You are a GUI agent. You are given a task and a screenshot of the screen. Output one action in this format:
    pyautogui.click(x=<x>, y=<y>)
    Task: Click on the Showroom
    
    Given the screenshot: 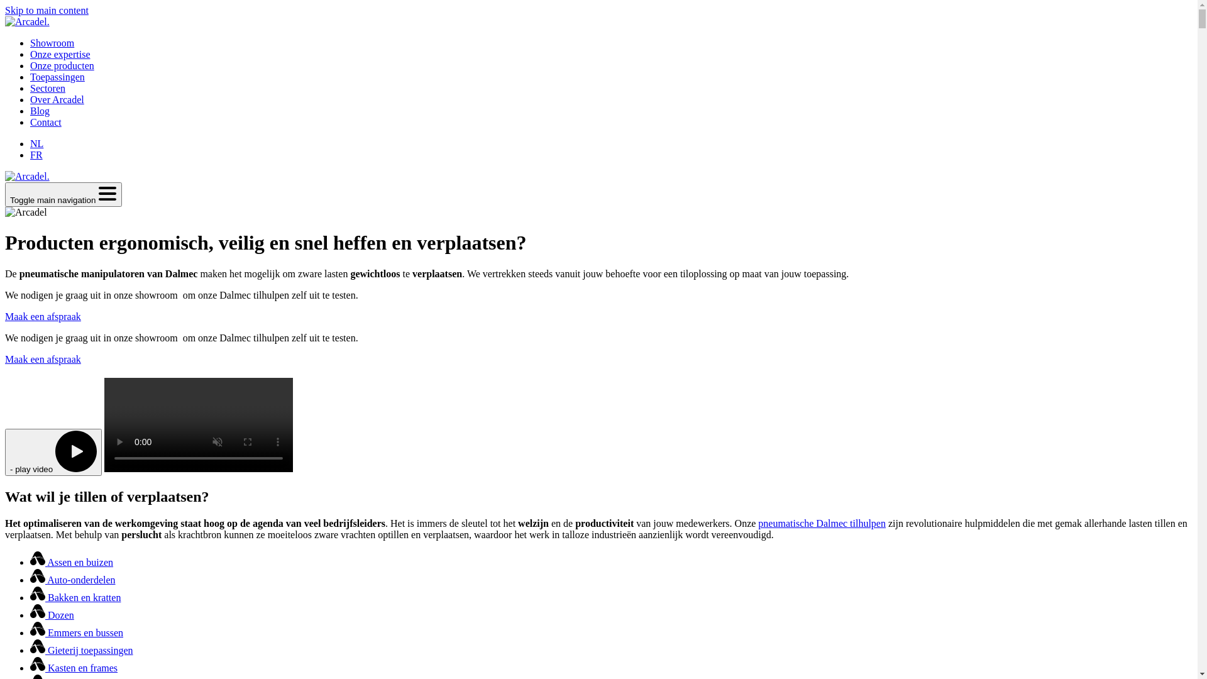 What is the action you would take?
    pyautogui.click(x=52, y=43)
    